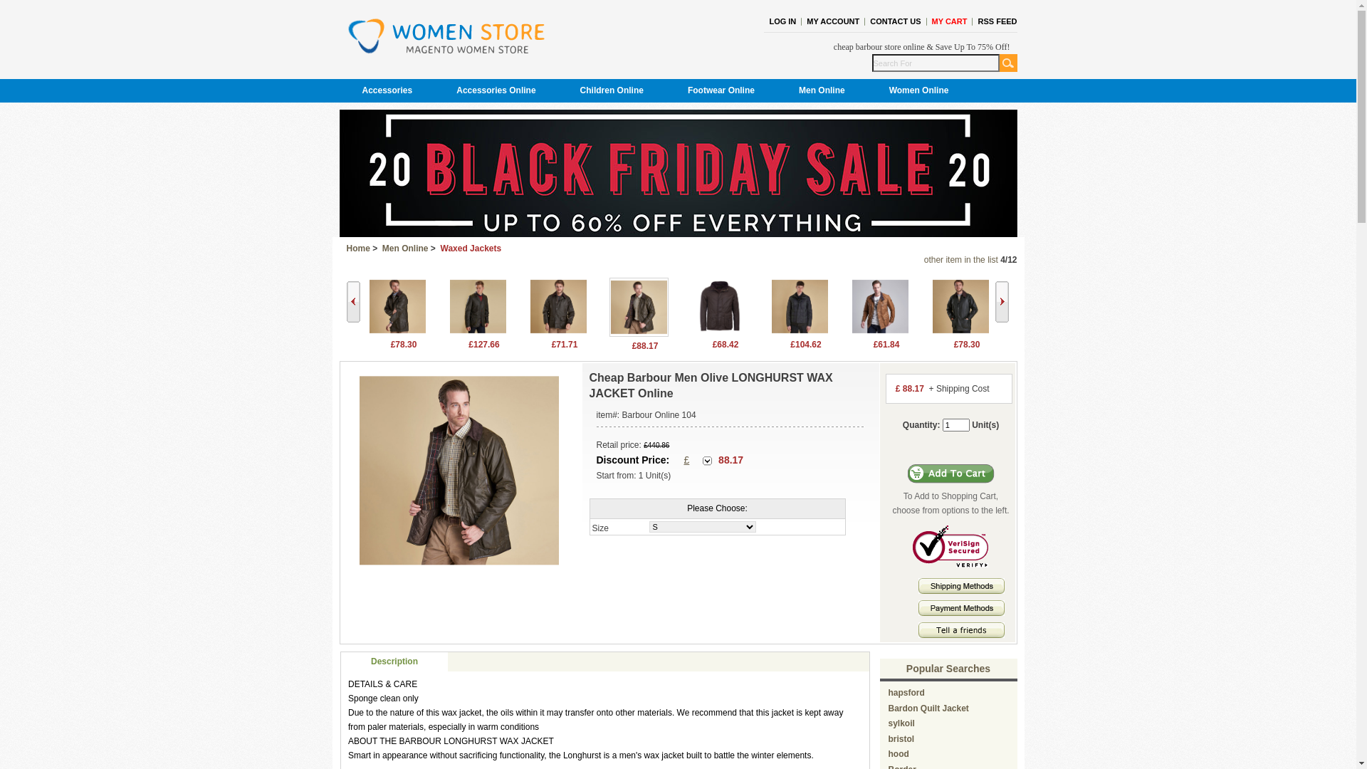 Image resolution: width=1367 pixels, height=769 pixels. I want to click on hood, so click(899, 754).